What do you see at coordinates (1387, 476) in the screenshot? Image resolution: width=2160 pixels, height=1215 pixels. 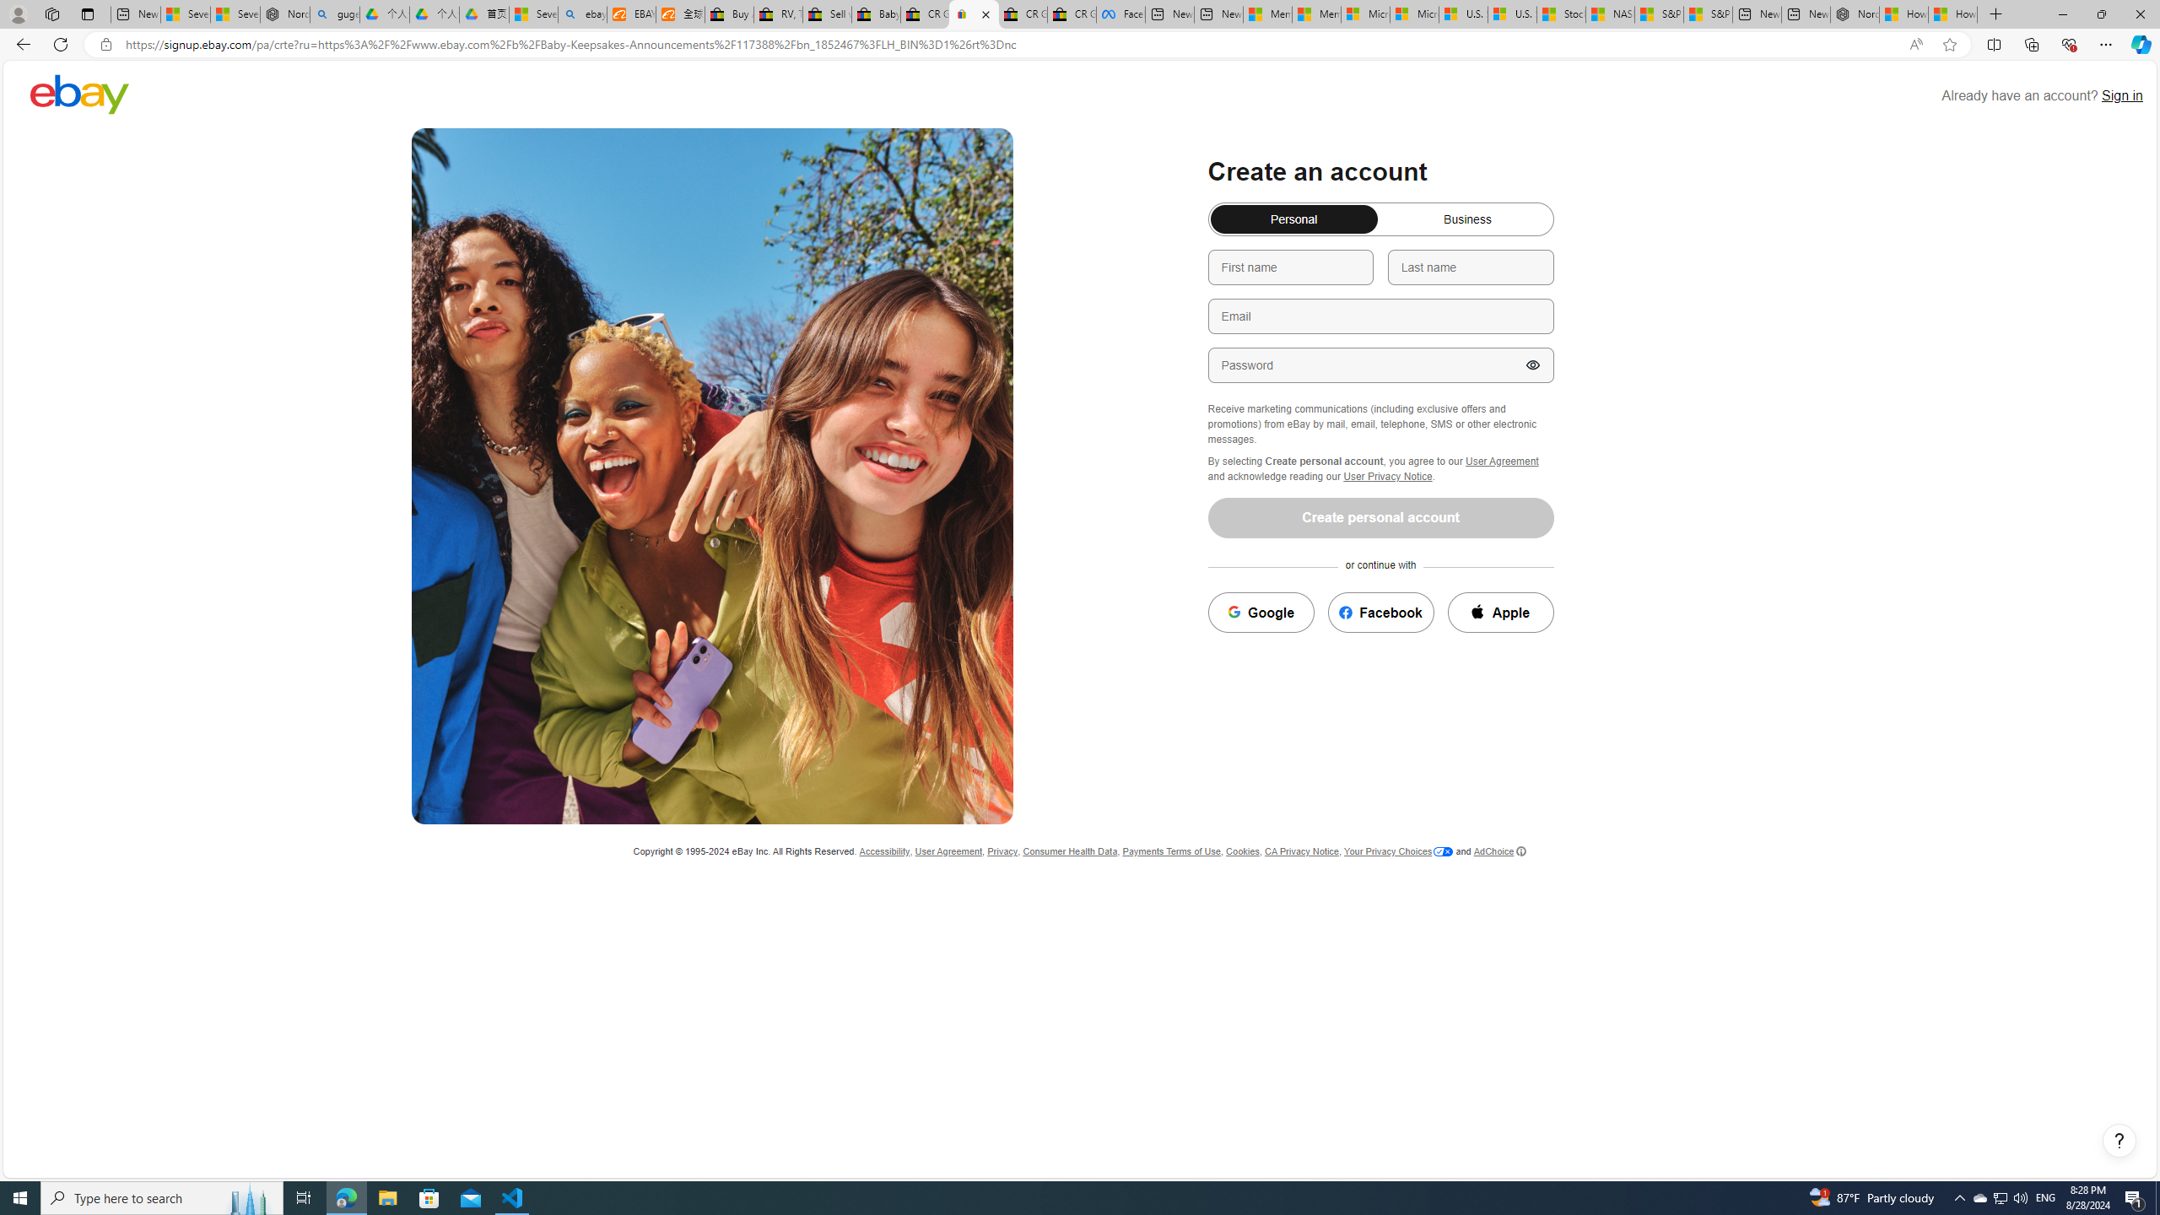 I see `User Privacy Notice` at bounding box center [1387, 476].